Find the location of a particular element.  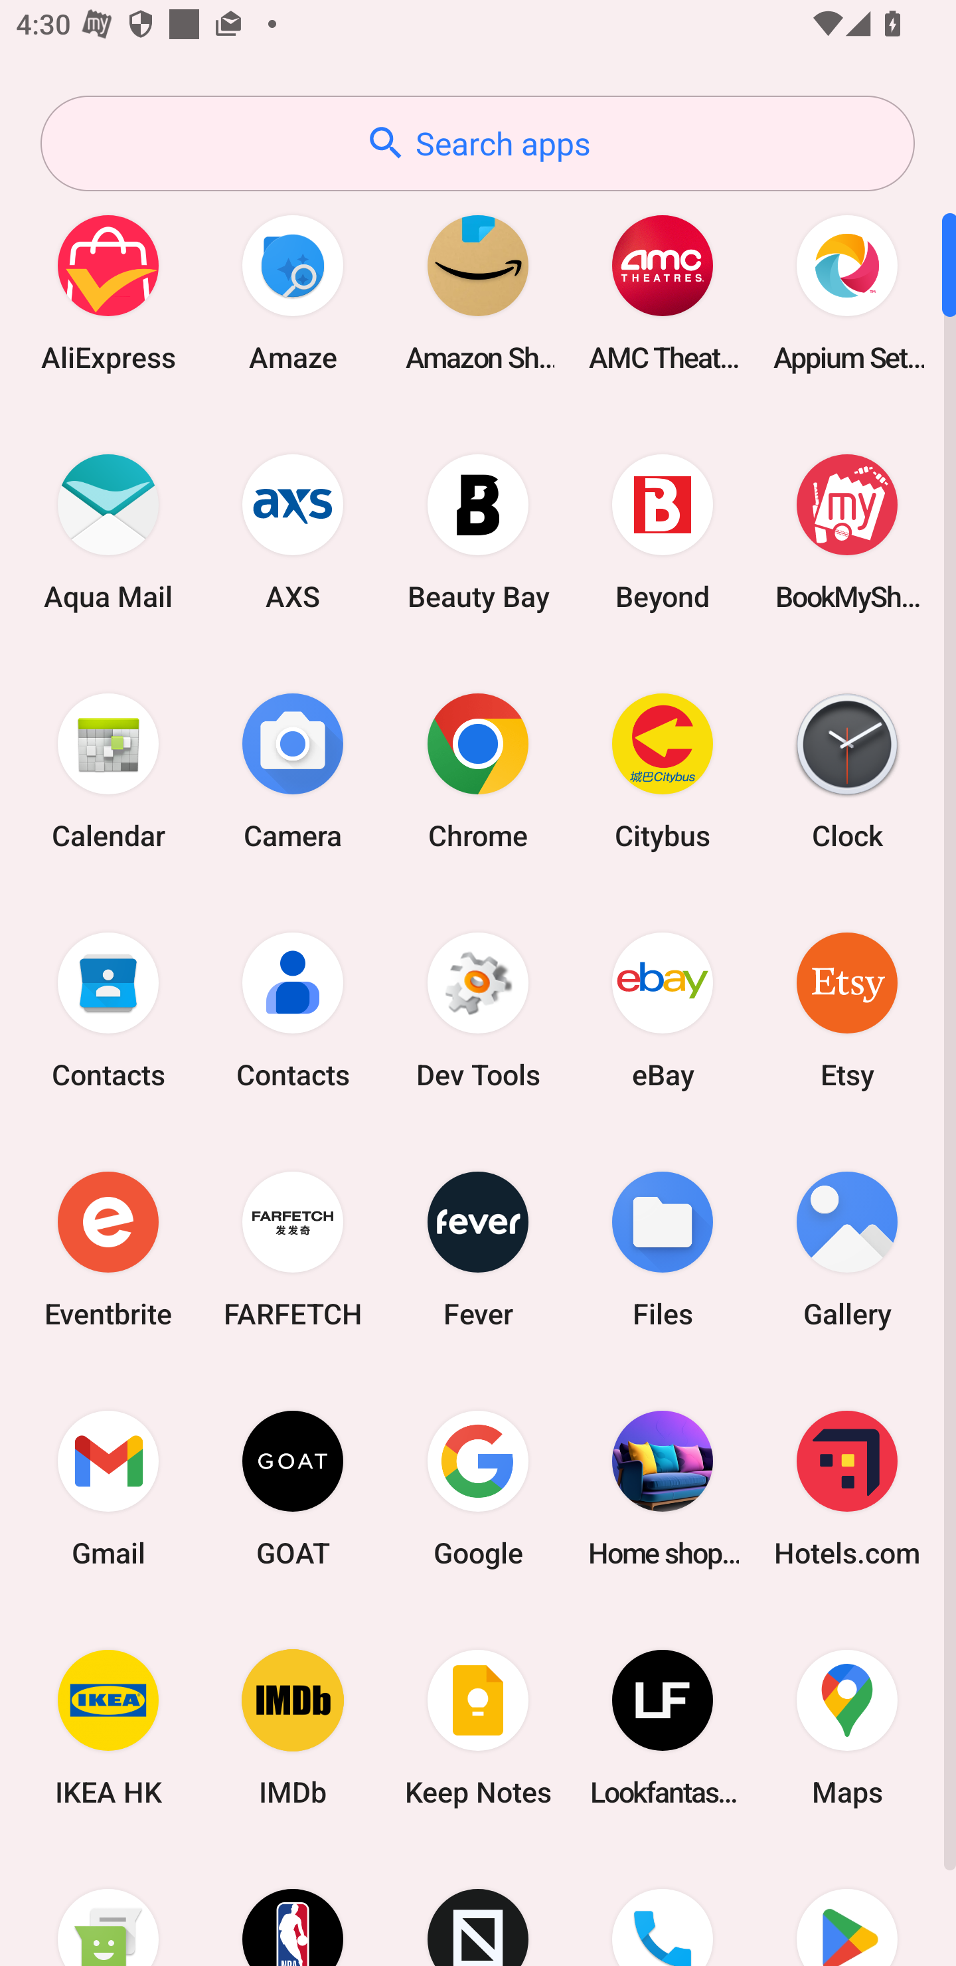

AliExpress is located at coordinates (108, 292).